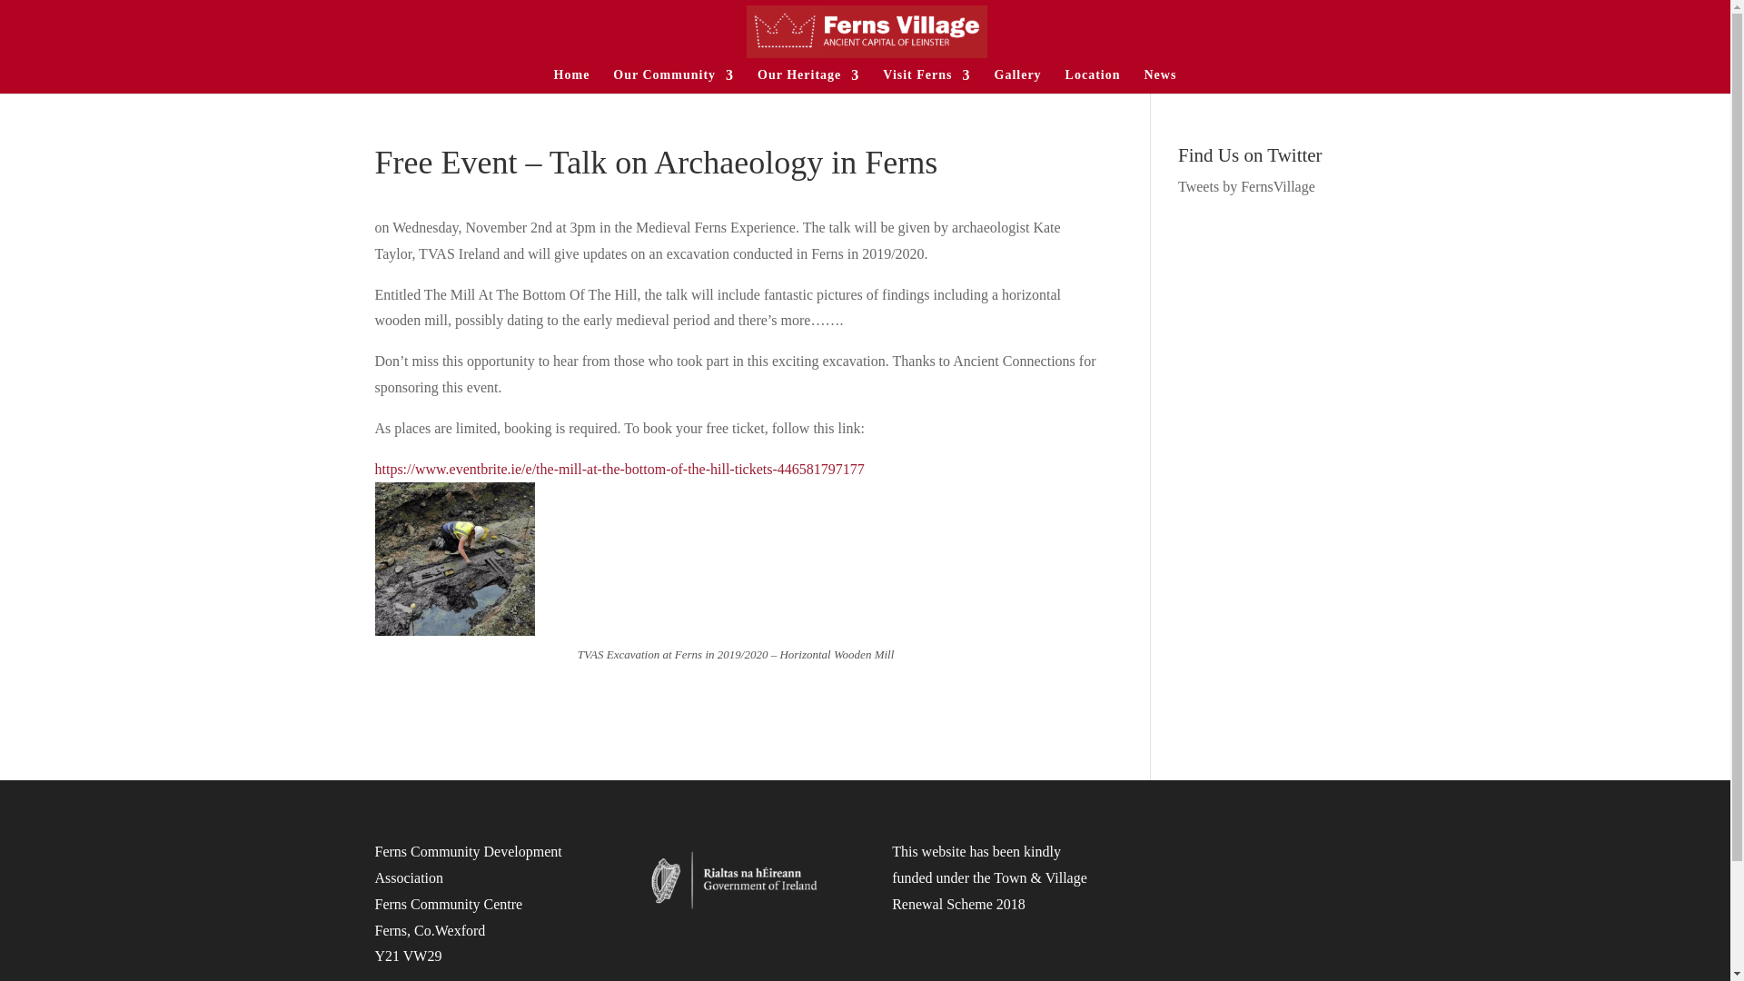 This screenshot has width=1744, height=981. What do you see at coordinates (808, 80) in the screenshot?
I see `Our Heritage` at bounding box center [808, 80].